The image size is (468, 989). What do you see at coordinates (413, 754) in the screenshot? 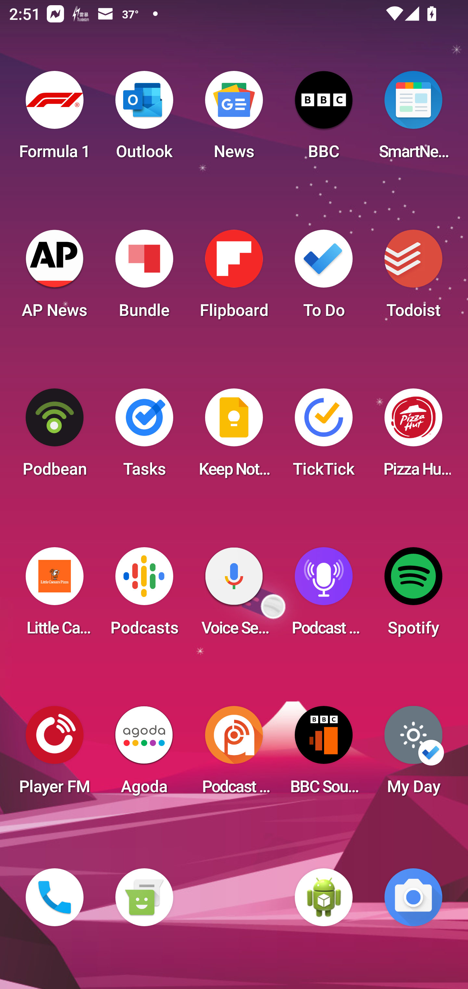
I see `My Day` at bounding box center [413, 754].